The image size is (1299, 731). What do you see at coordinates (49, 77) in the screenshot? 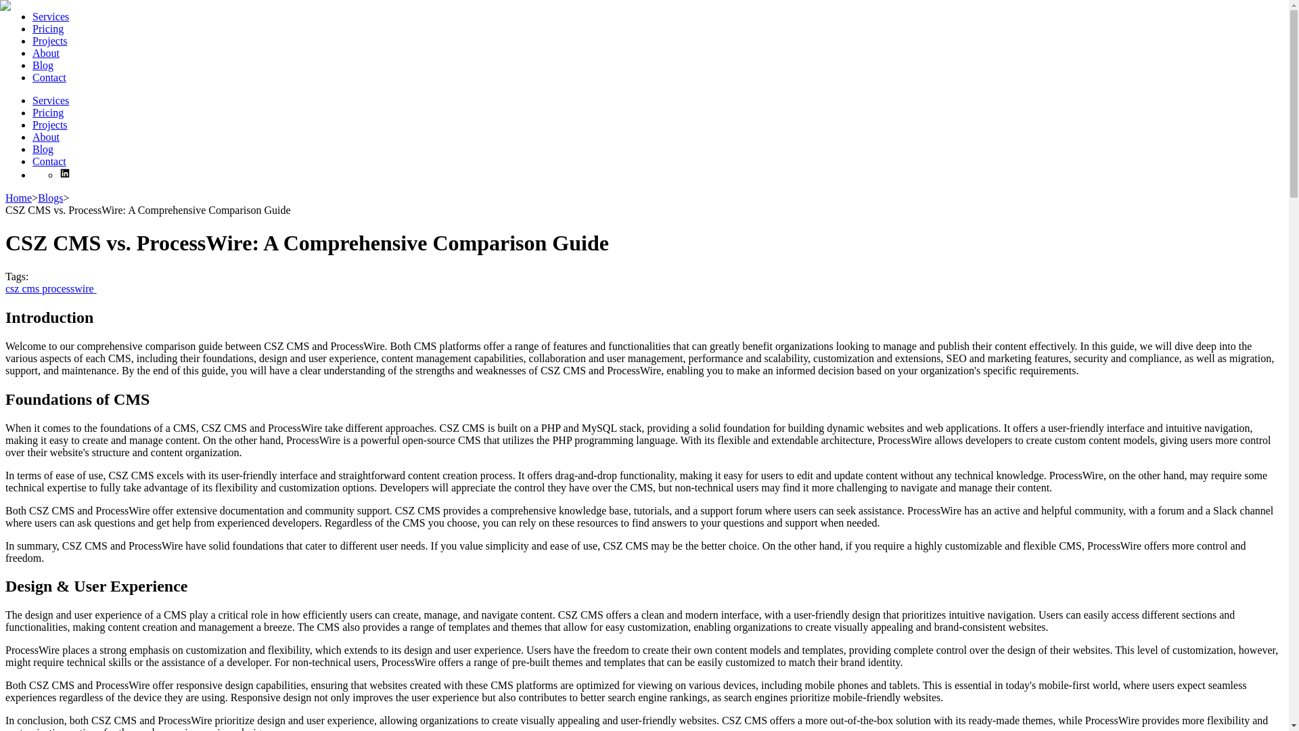
I see `Contact` at bounding box center [49, 77].